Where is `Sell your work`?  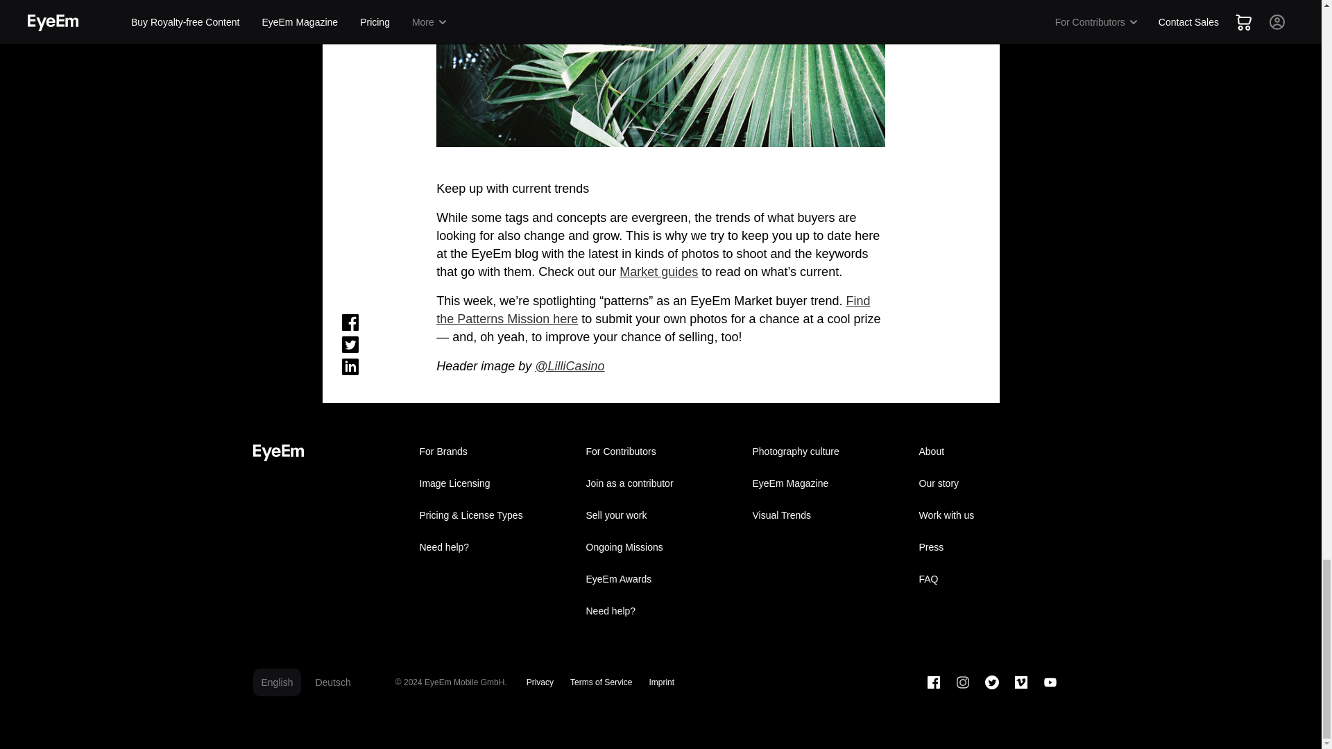
Sell your work is located at coordinates (660, 515).